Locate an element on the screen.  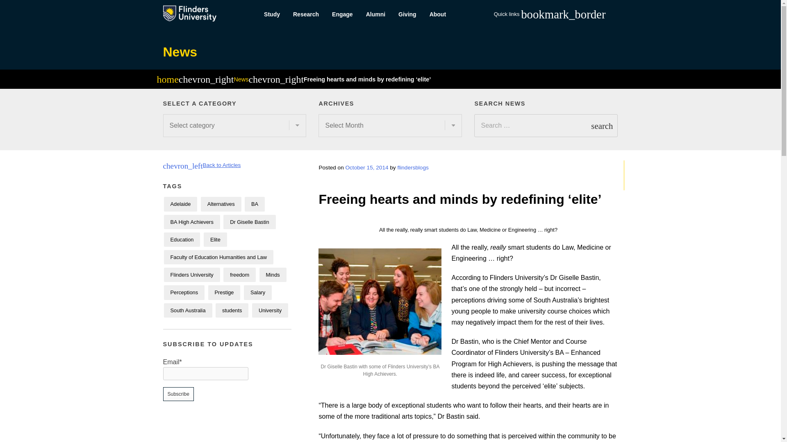
University is located at coordinates (270, 310).